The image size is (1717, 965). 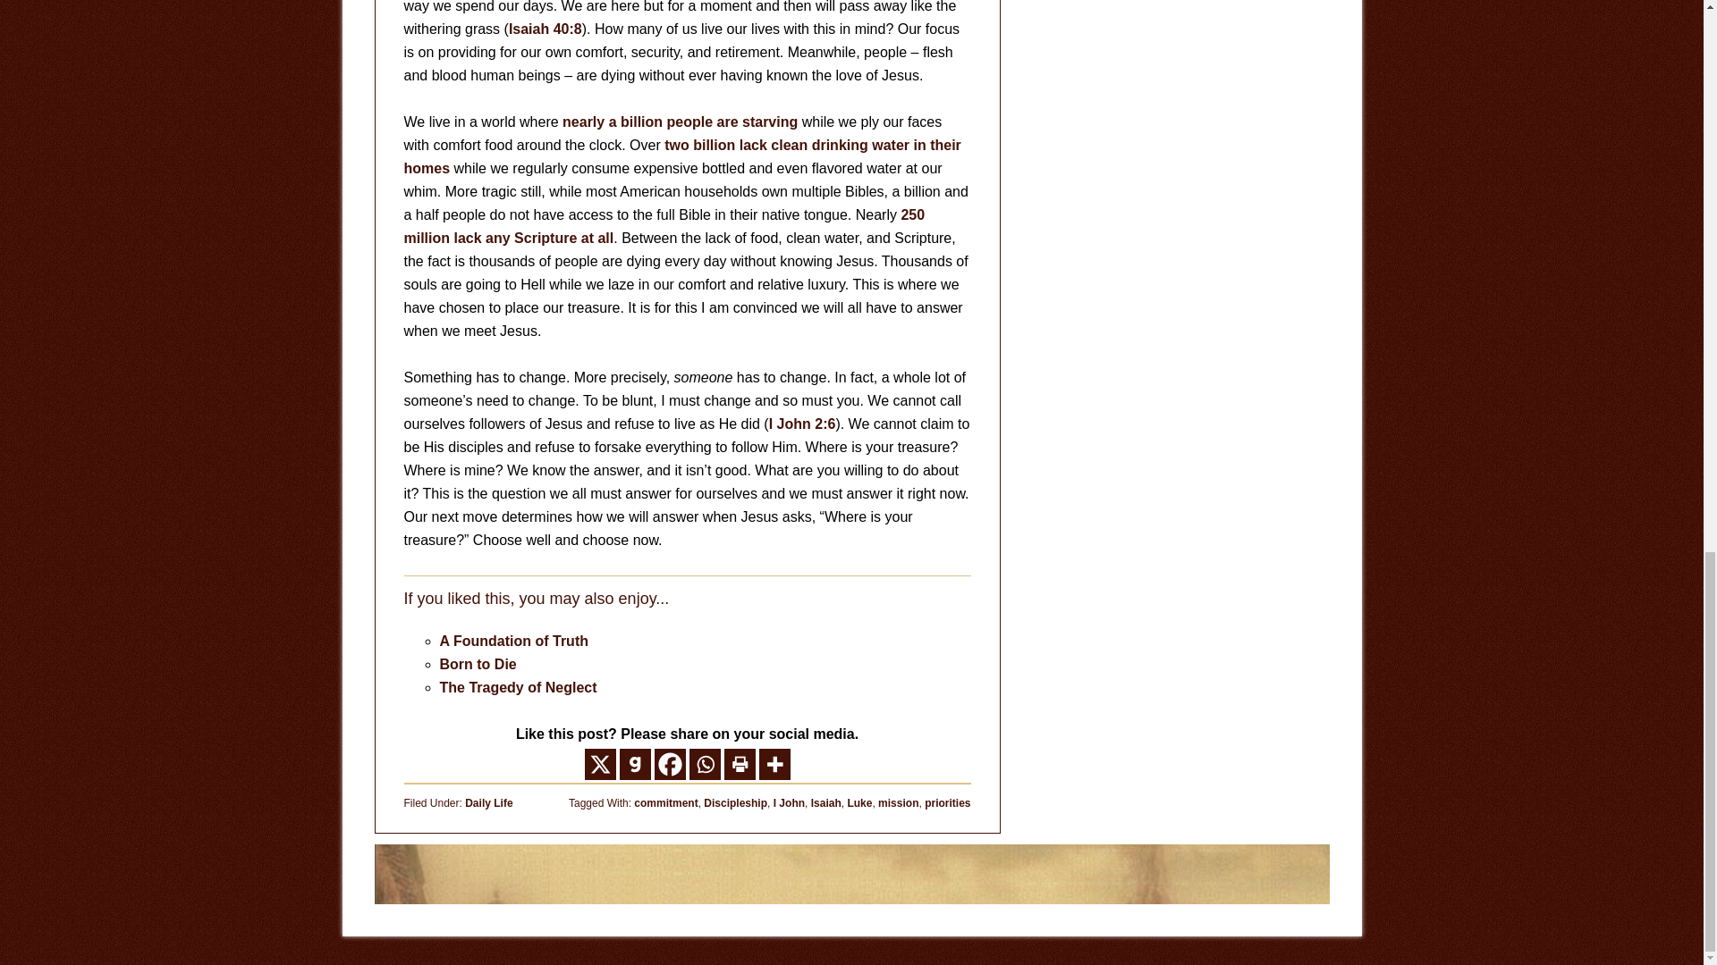 What do you see at coordinates (545, 29) in the screenshot?
I see `Isaiah 40:8` at bounding box center [545, 29].